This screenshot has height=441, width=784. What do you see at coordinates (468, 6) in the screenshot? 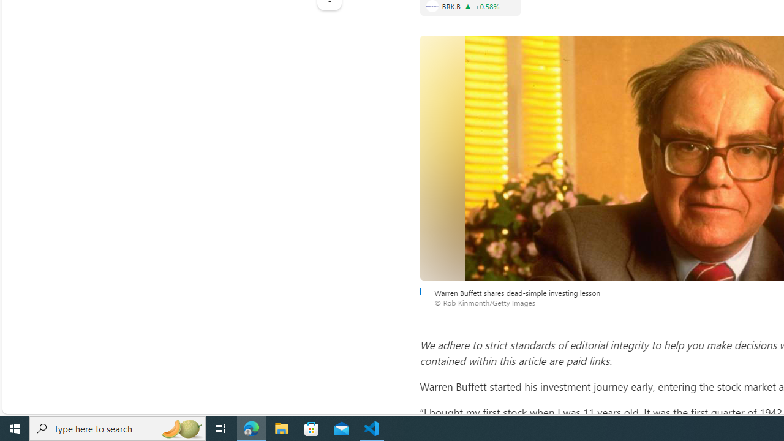
I see `Price increase` at bounding box center [468, 6].